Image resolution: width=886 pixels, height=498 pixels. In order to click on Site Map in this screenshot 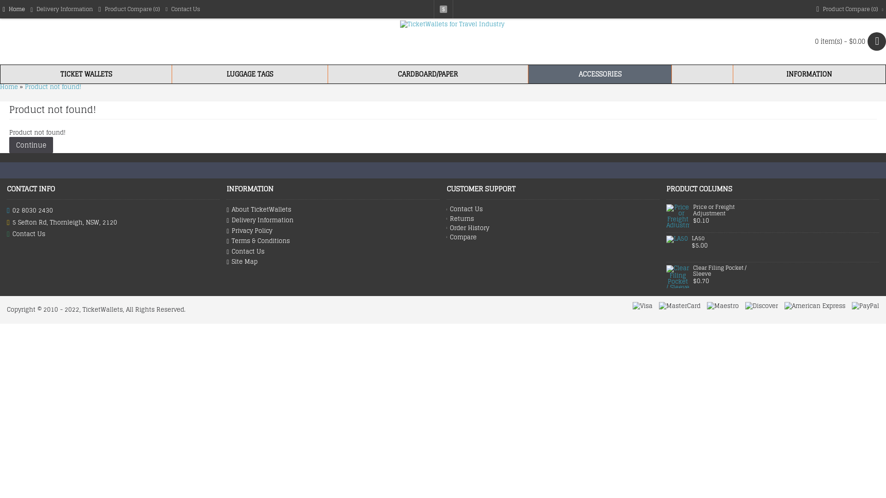, I will do `click(333, 262)`.